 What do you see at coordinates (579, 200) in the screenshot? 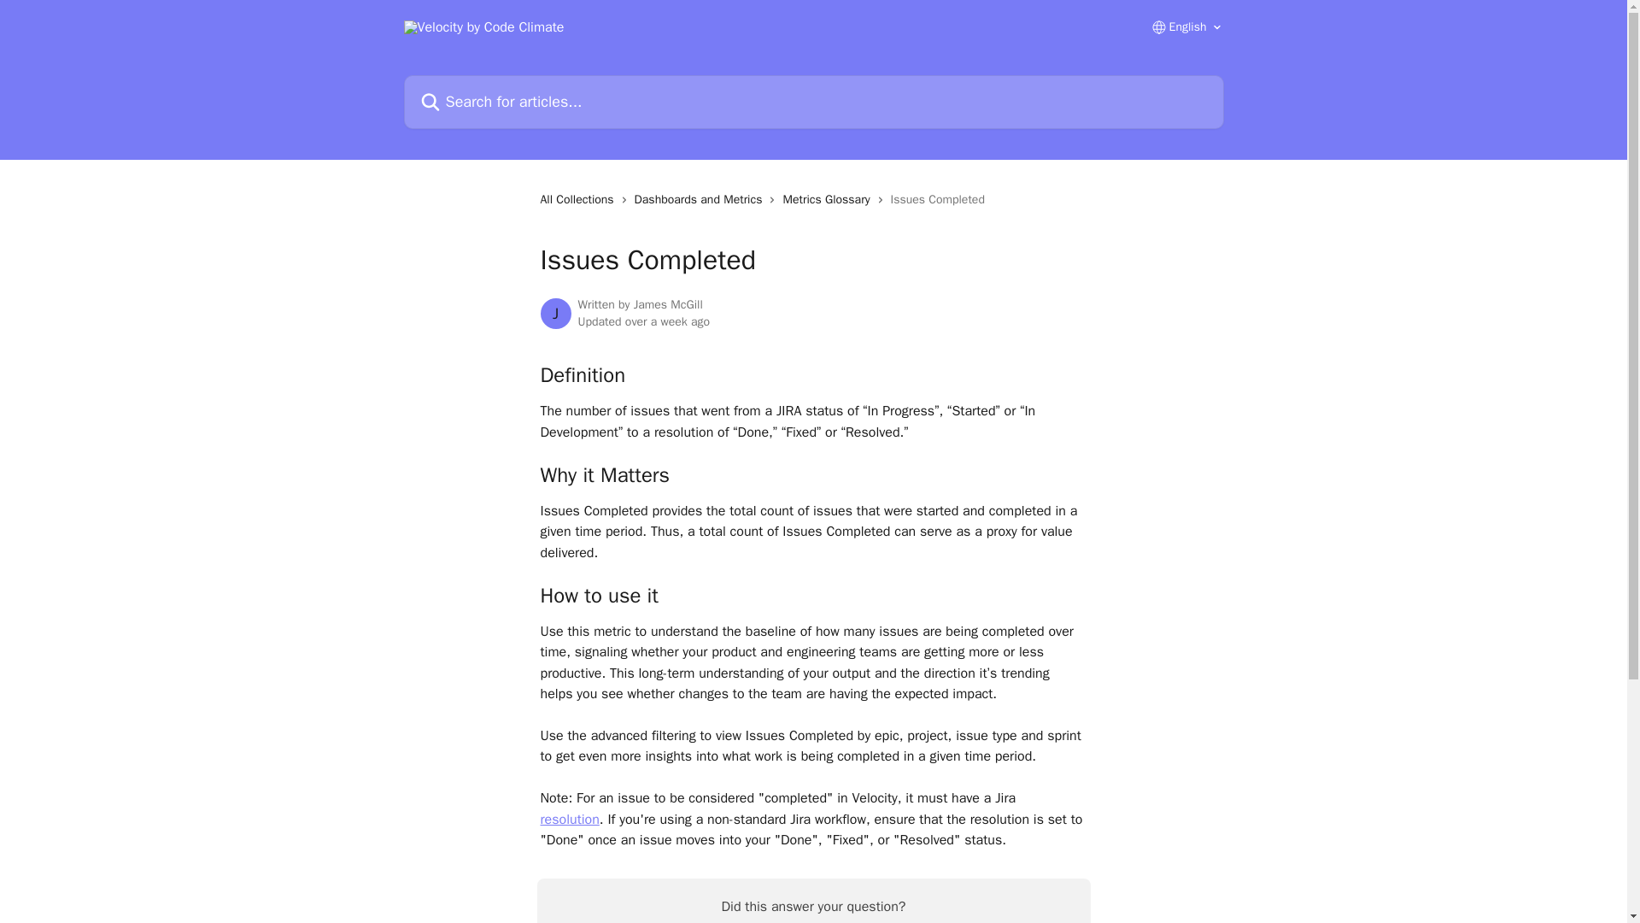
I see `All Collections` at bounding box center [579, 200].